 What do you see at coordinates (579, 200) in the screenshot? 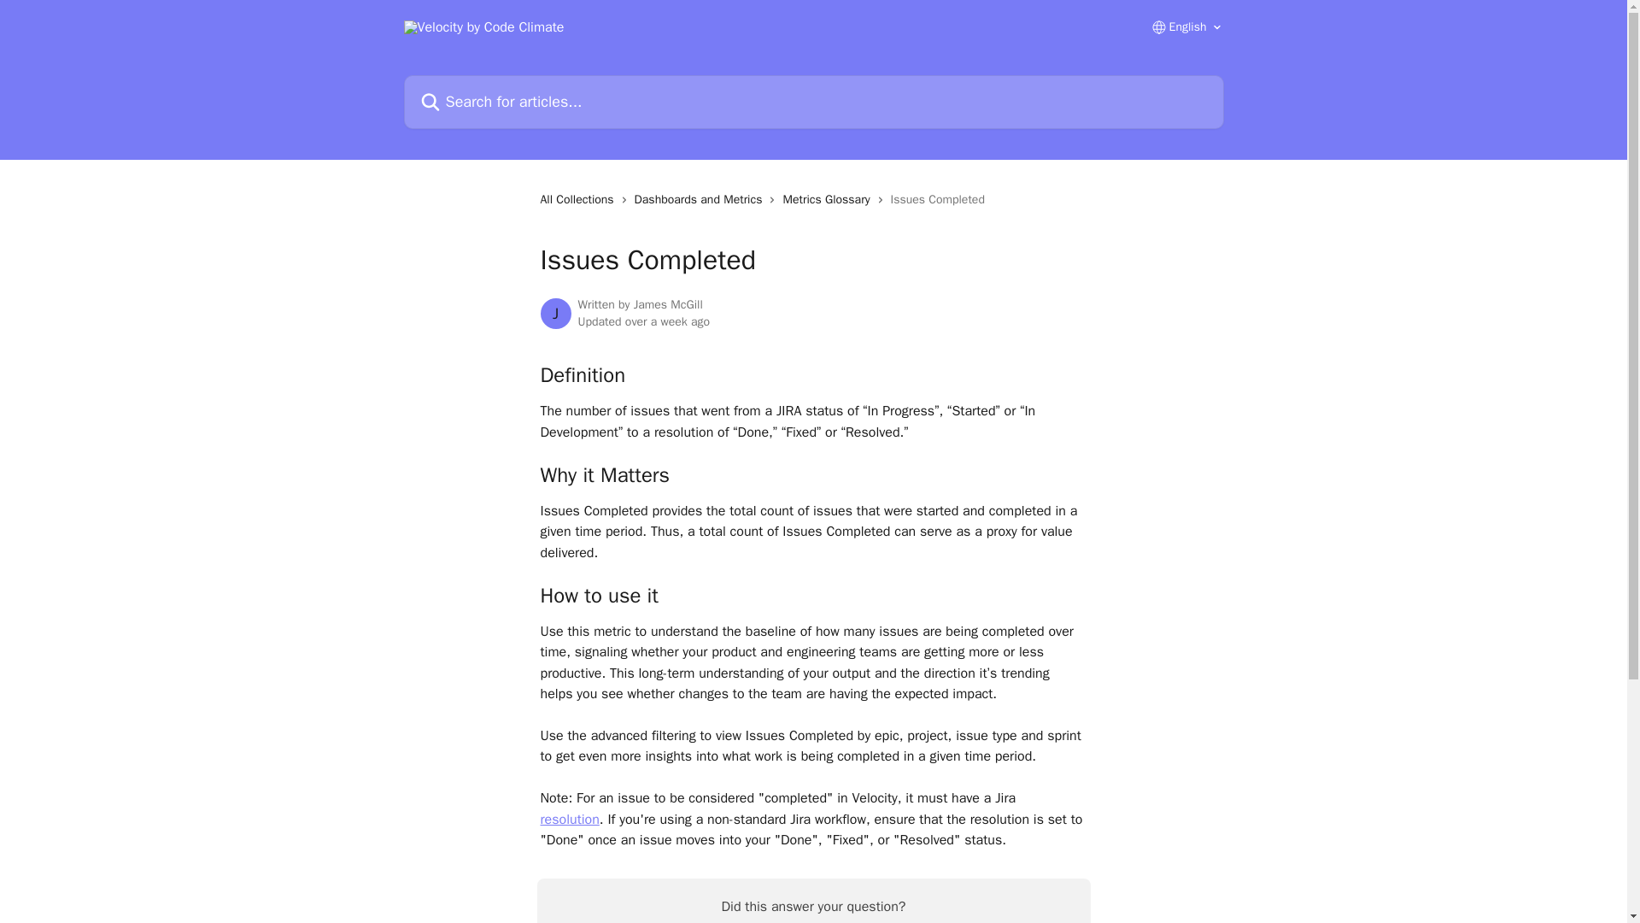
I see `All Collections` at bounding box center [579, 200].